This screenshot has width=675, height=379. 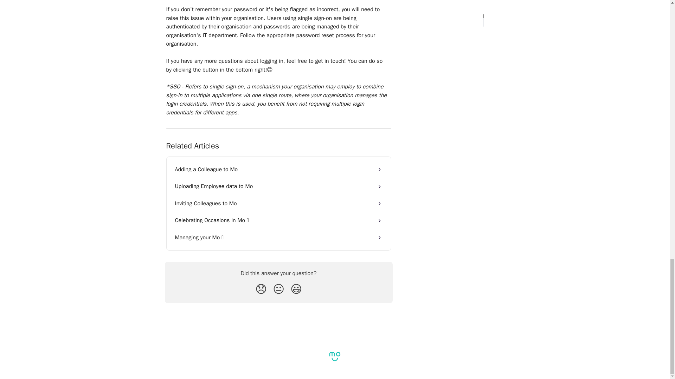 I want to click on Uploading Employee data to Mo, so click(x=278, y=186).